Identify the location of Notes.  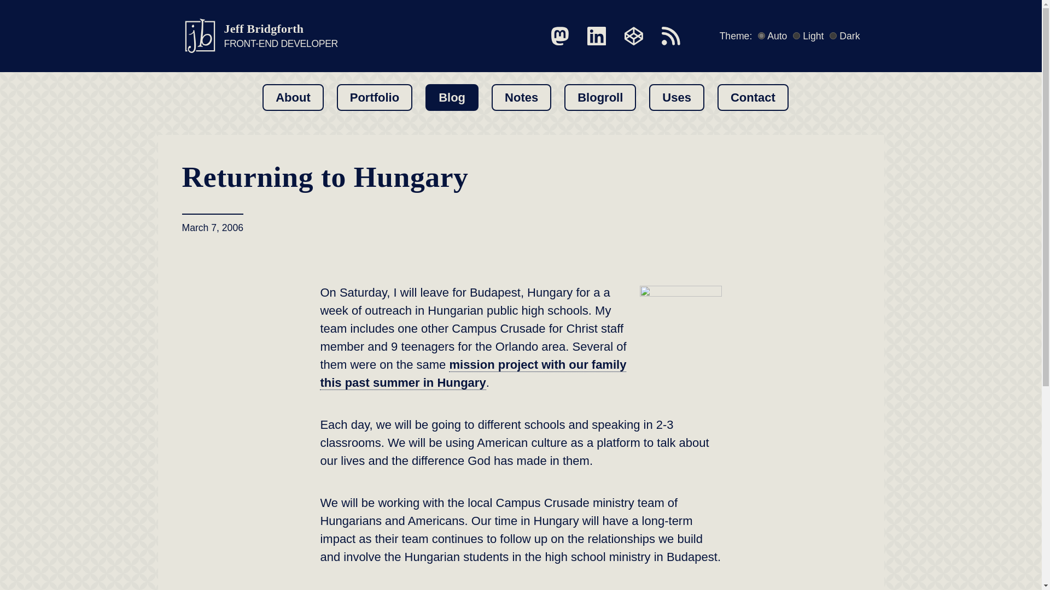
(521, 97).